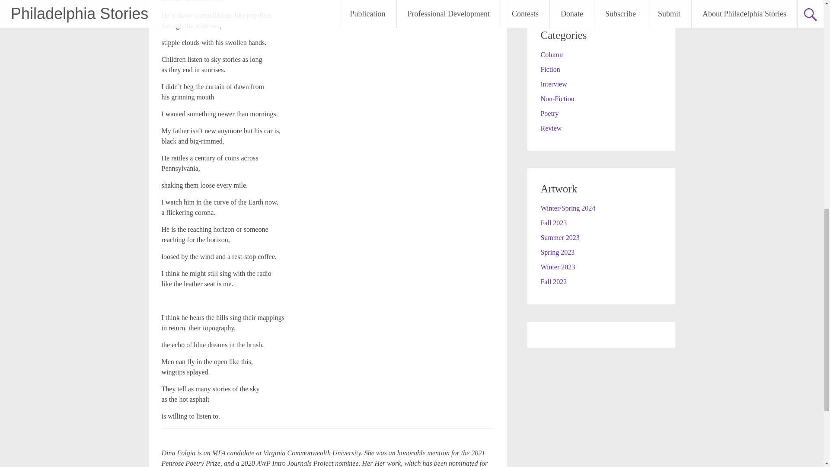 Image resolution: width=830 pixels, height=467 pixels. I want to click on Poetry, so click(549, 113).